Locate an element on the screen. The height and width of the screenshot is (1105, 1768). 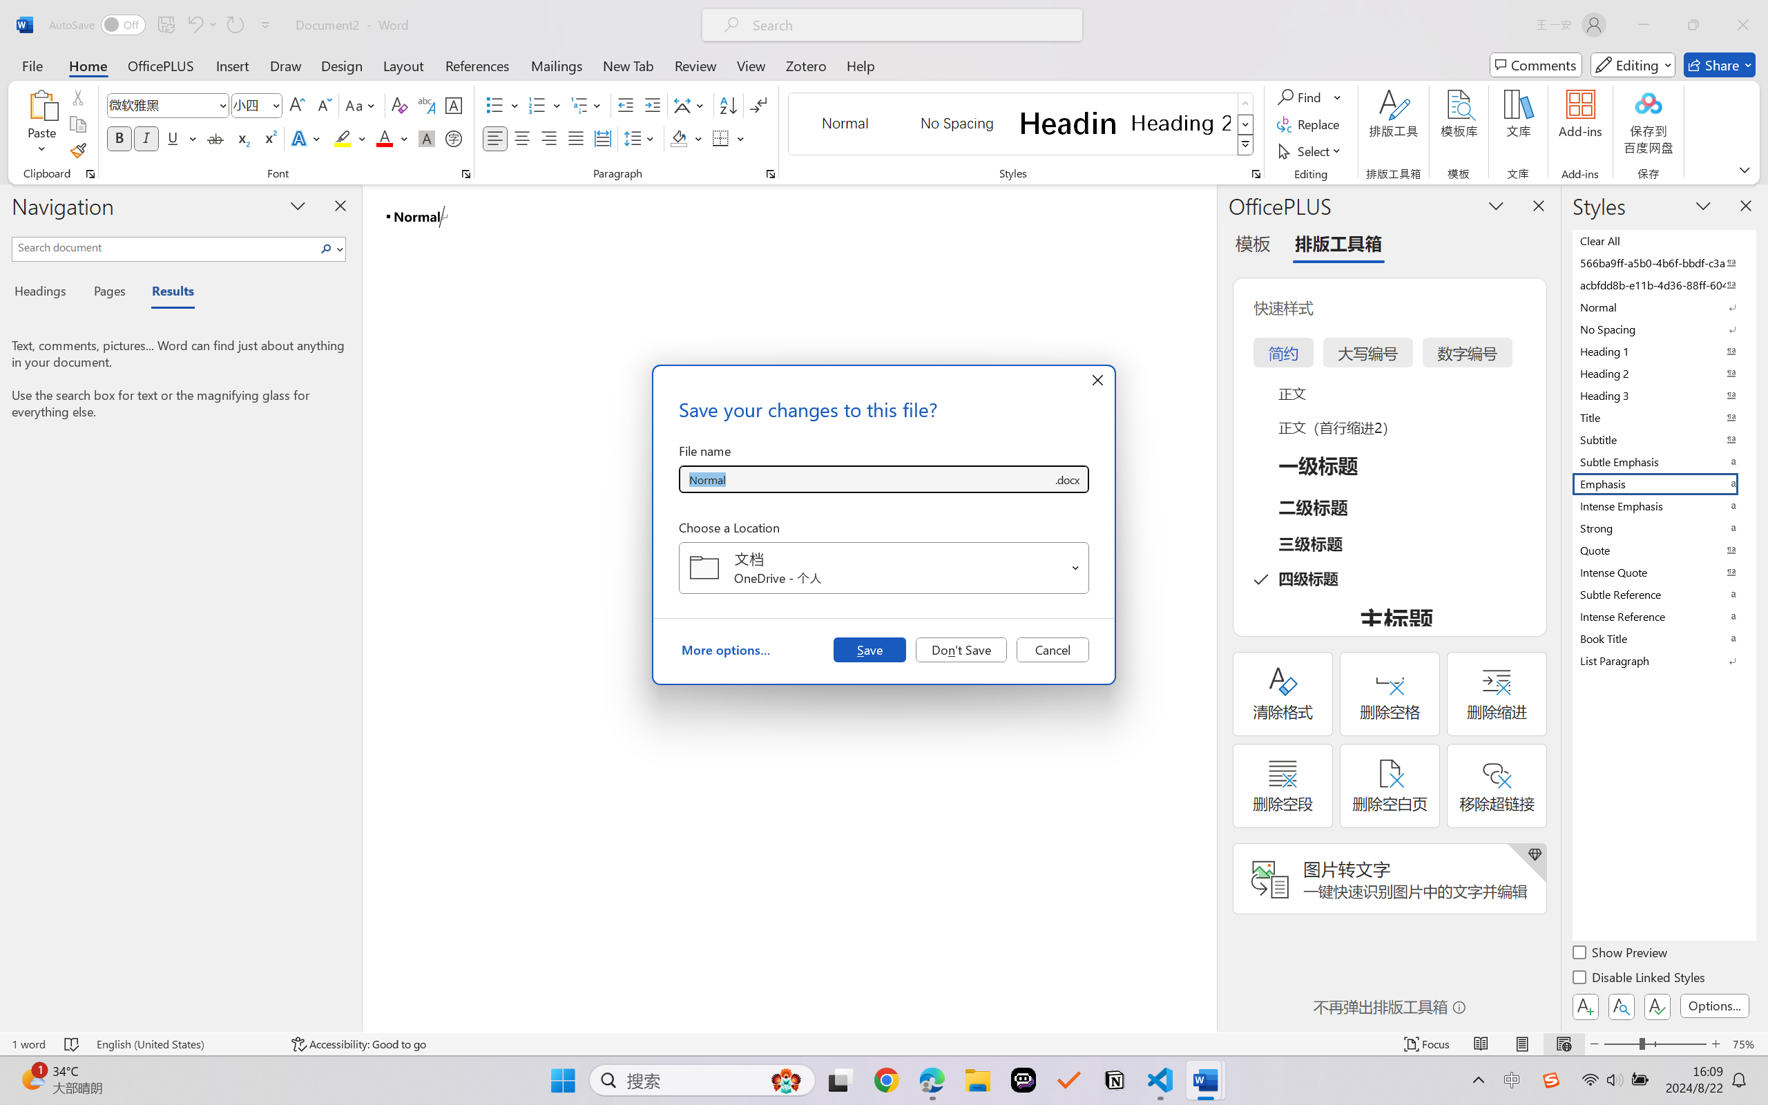
Numbering is located at coordinates (546, 105).